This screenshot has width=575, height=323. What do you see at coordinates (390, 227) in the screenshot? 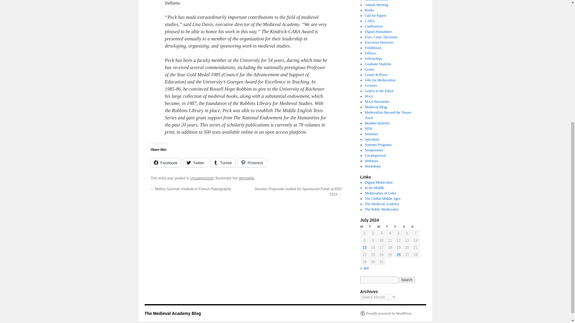
I see `Thursday` at bounding box center [390, 227].